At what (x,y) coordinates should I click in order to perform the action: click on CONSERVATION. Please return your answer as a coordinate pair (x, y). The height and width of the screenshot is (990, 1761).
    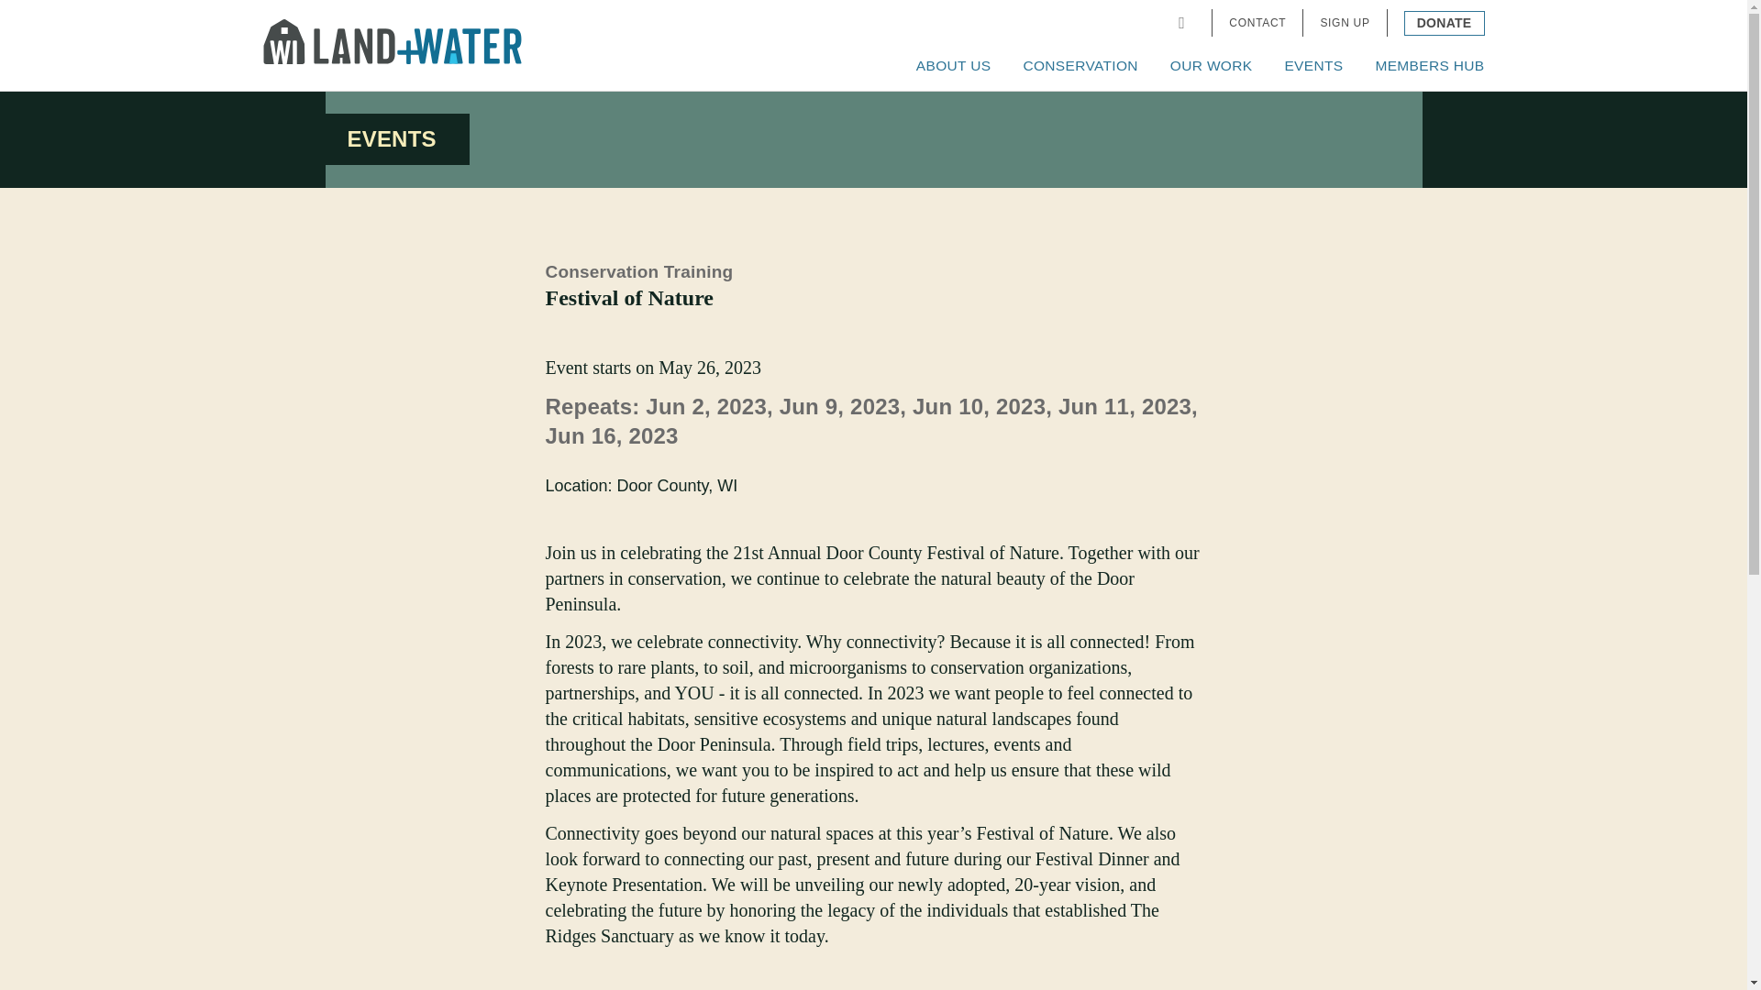
    Looking at the image, I should click on (1080, 66).